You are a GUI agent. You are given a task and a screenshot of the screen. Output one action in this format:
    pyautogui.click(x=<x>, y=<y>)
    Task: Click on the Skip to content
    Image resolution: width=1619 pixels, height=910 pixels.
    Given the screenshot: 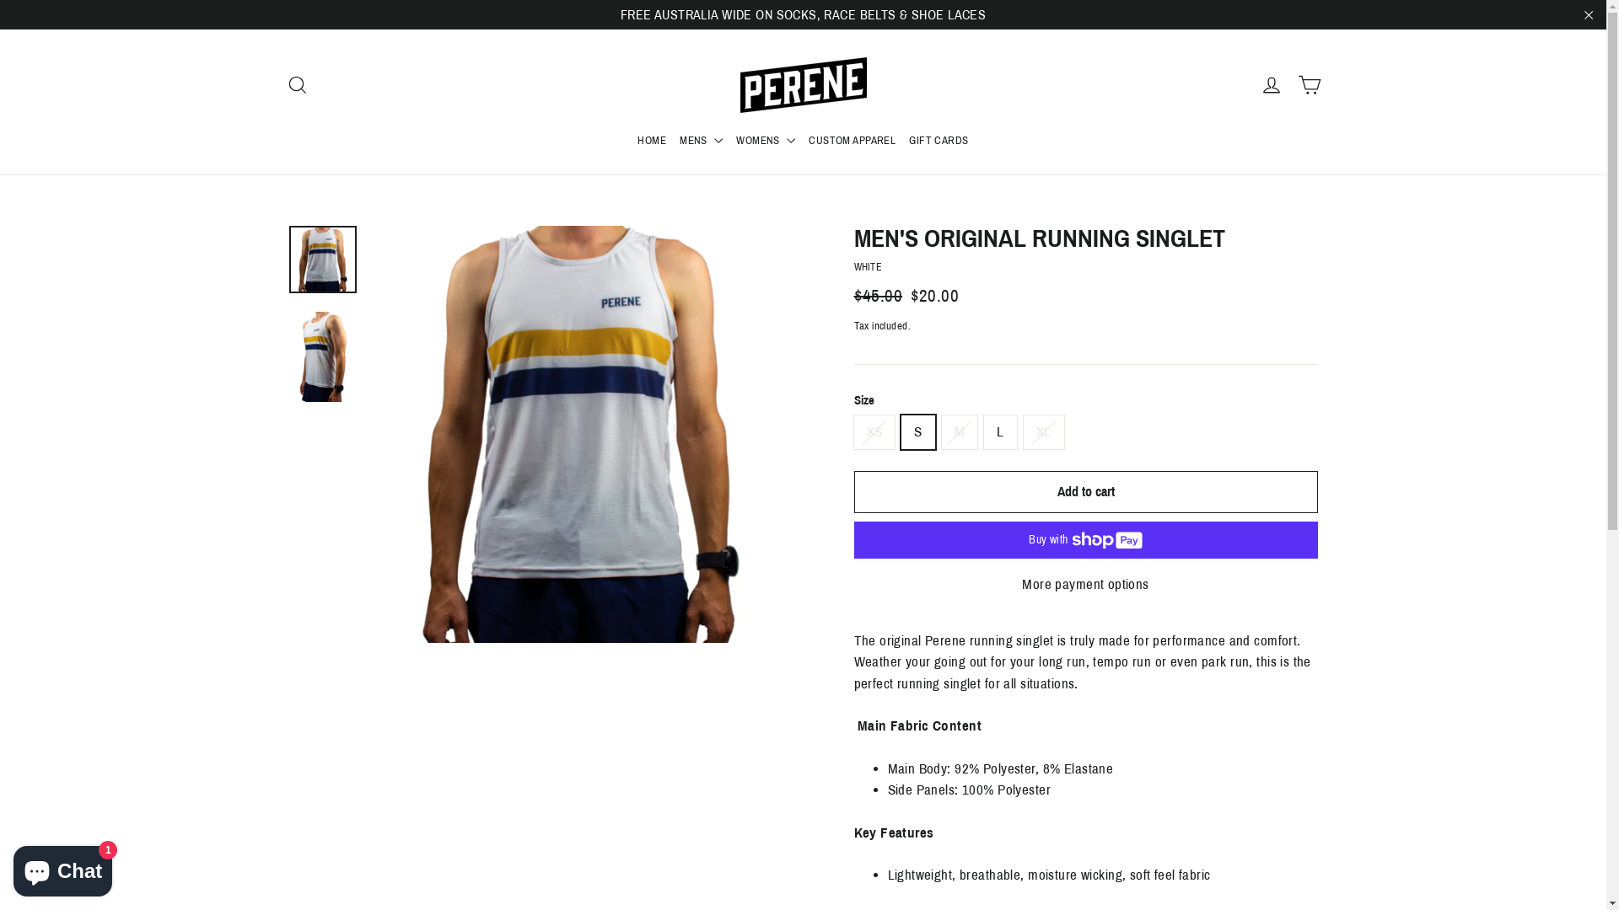 What is the action you would take?
    pyautogui.click(x=0, y=0)
    